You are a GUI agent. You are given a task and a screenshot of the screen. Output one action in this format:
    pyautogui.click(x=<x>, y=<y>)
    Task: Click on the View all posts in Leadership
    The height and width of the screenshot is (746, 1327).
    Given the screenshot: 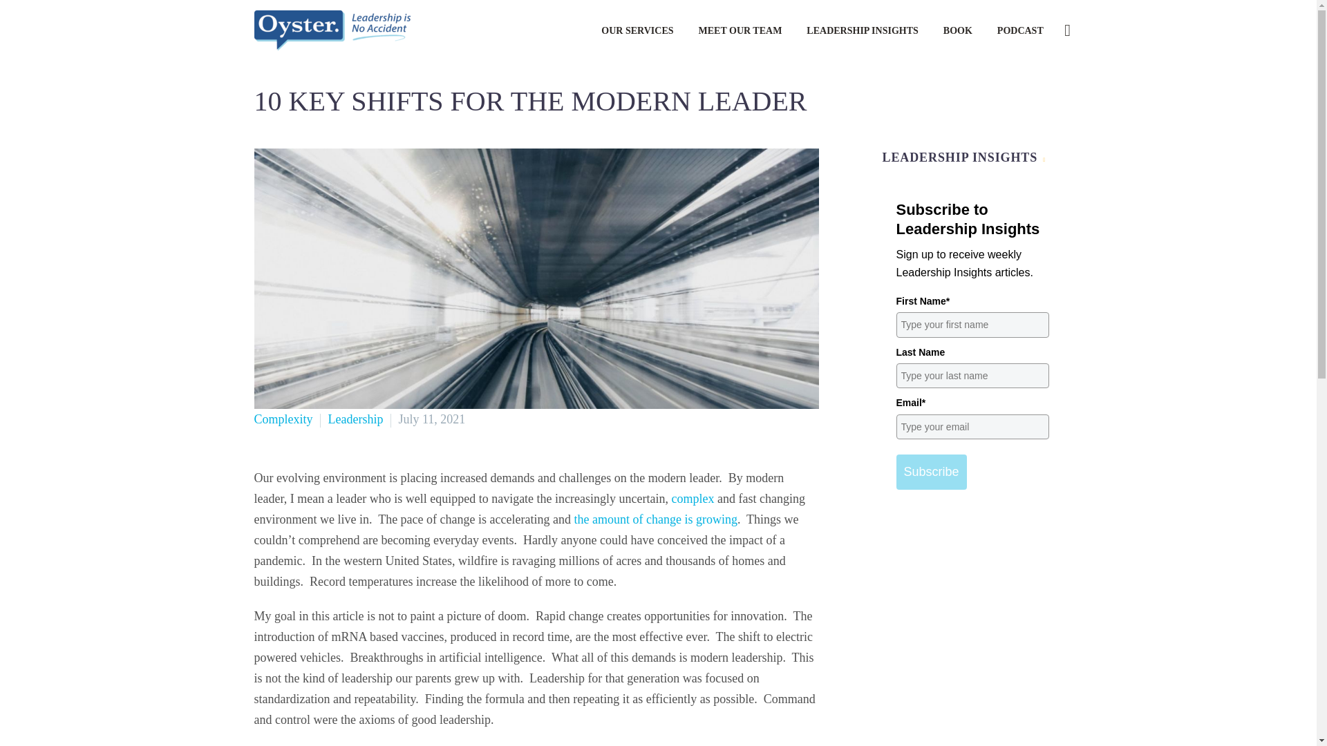 What is the action you would take?
    pyautogui.click(x=355, y=419)
    